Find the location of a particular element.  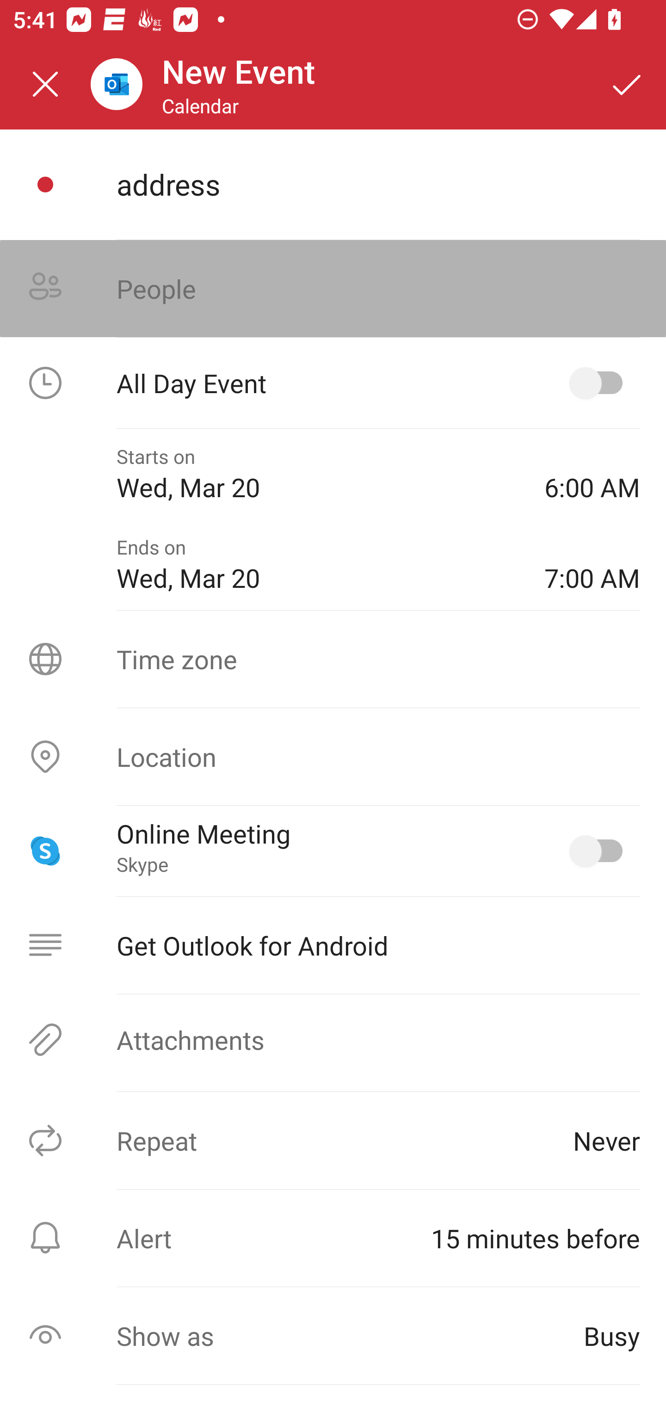

Show as Busy is located at coordinates (333, 1336).